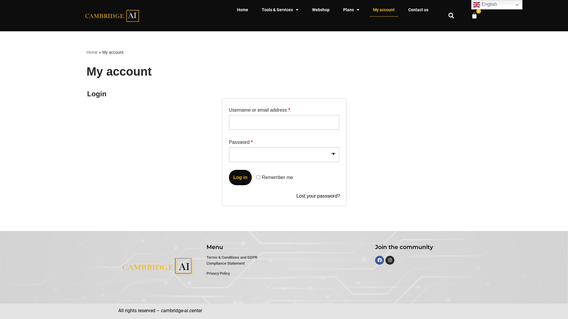 Image resolution: width=568 pixels, height=319 pixels. Describe the element at coordinates (239, 261) in the screenshot. I see `Terms & Conditions and GDPR Compliance Statement` at that location.